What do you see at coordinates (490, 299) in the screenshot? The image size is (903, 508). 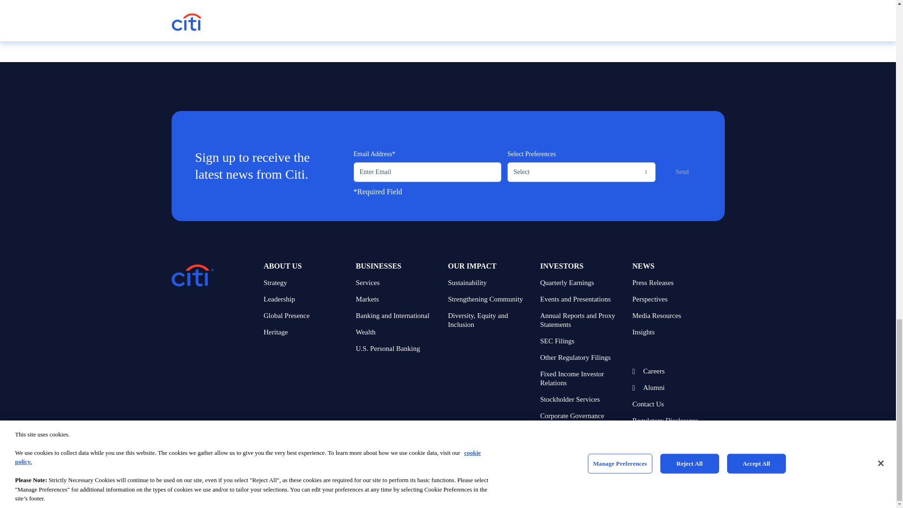 I see `Strengthening Community` at bounding box center [490, 299].